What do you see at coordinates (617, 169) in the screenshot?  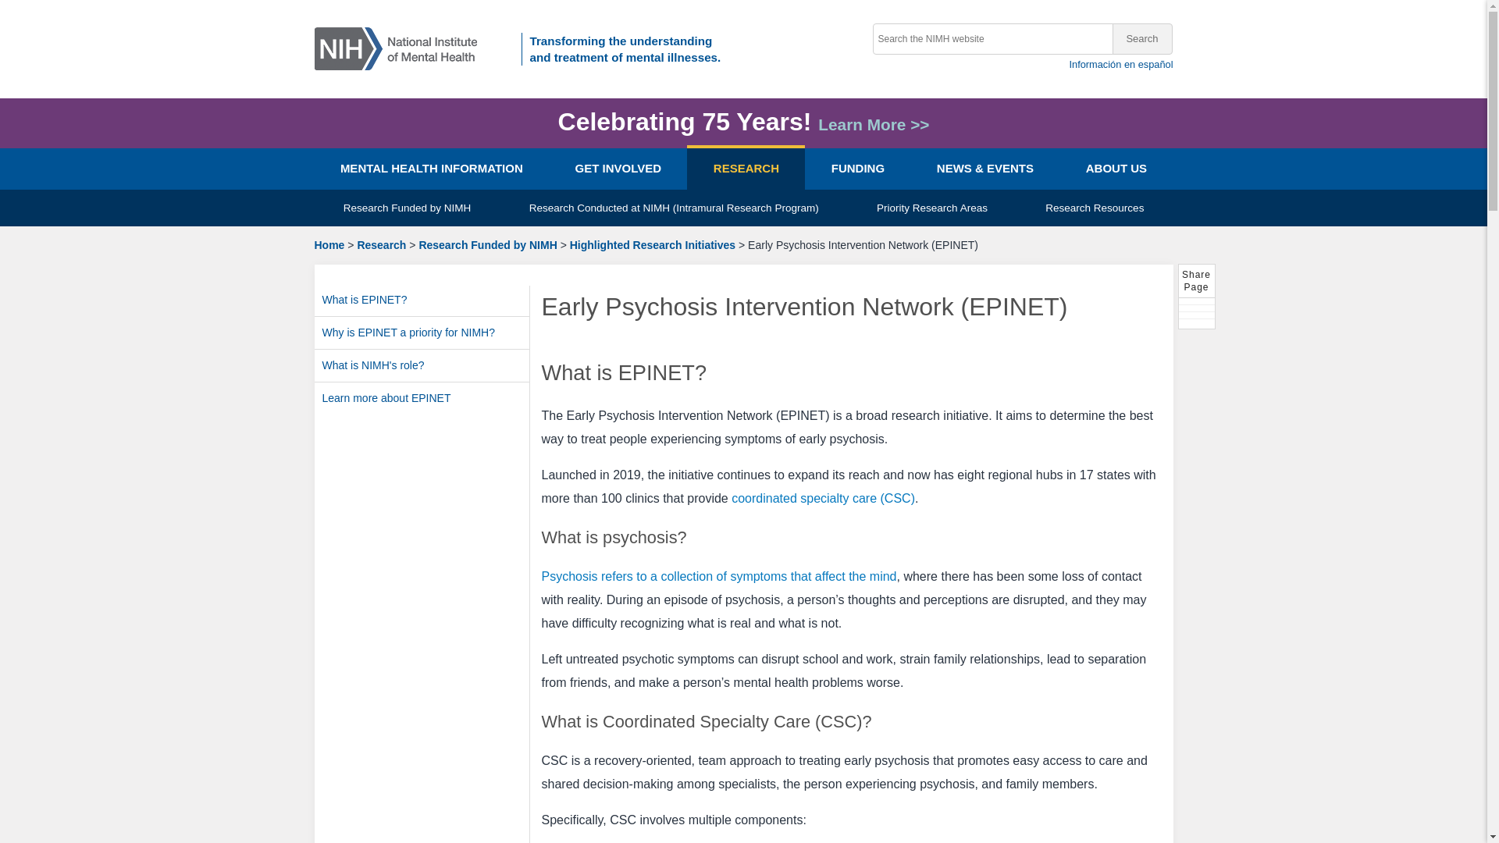 I see `GET INVOLVED` at bounding box center [617, 169].